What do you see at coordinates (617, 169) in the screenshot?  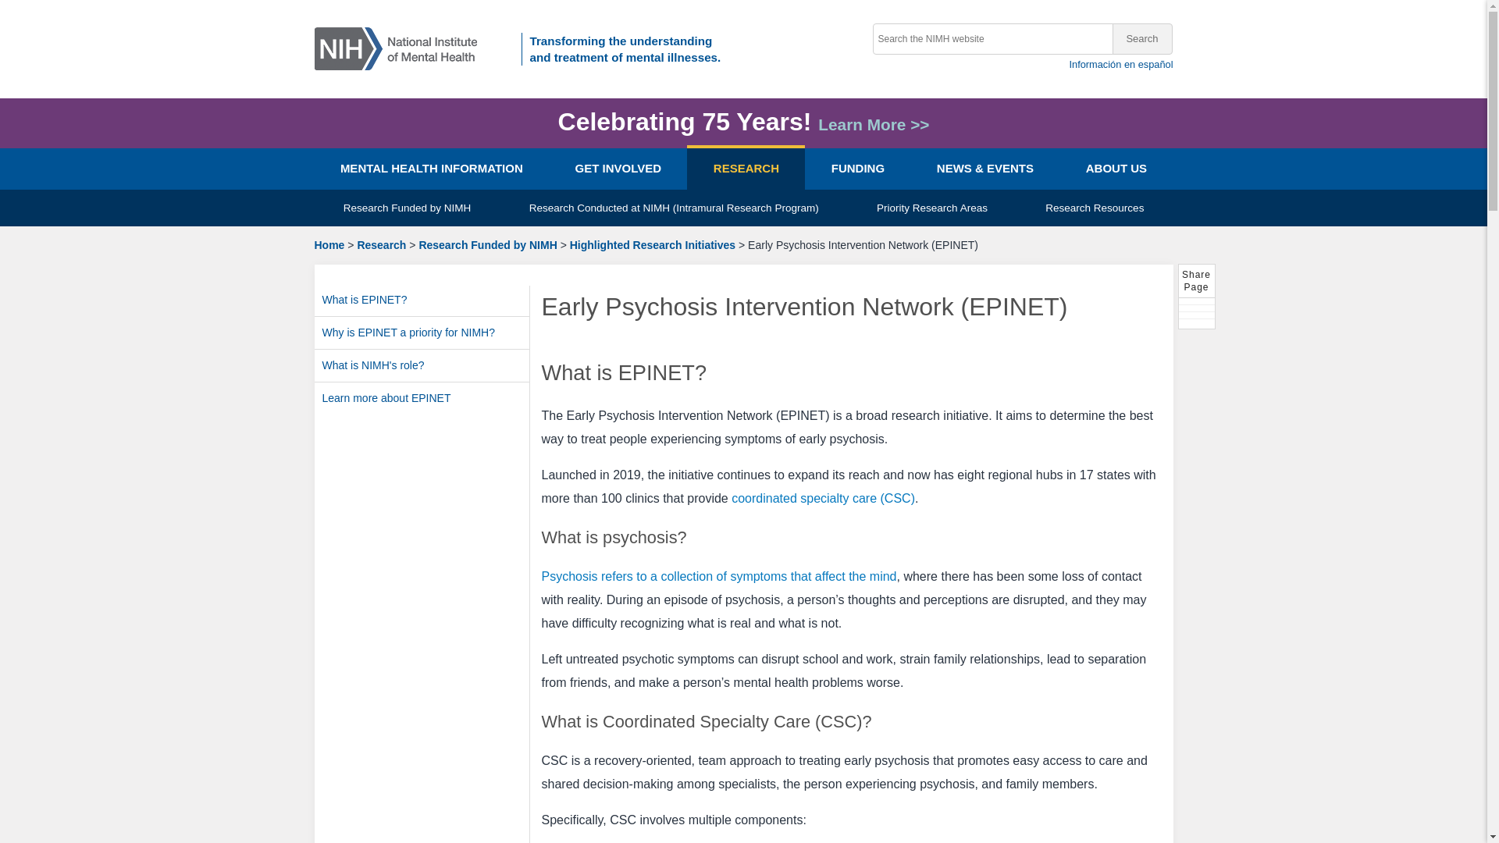 I see `GET INVOLVED` at bounding box center [617, 169].